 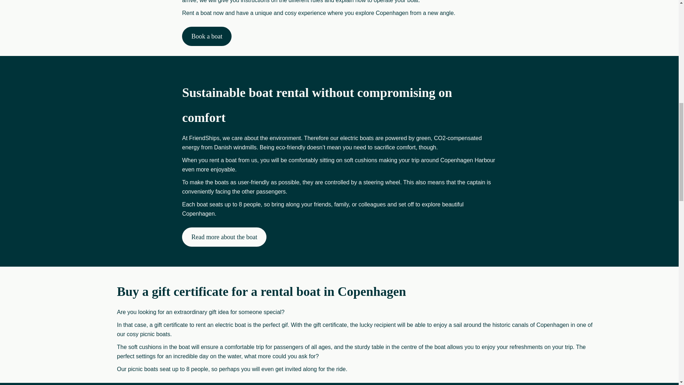 What do you see at coordinates (224, 237) in the screenshot?
I see `Read more about the boat` at bounding box center [224, 237].